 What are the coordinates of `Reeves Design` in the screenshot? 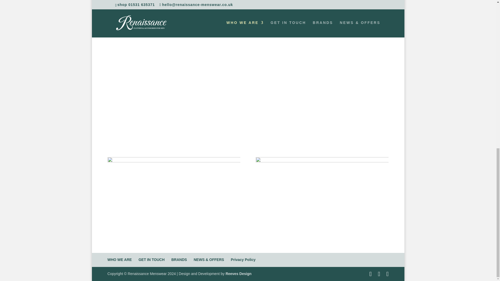 It's located at (238, 274).